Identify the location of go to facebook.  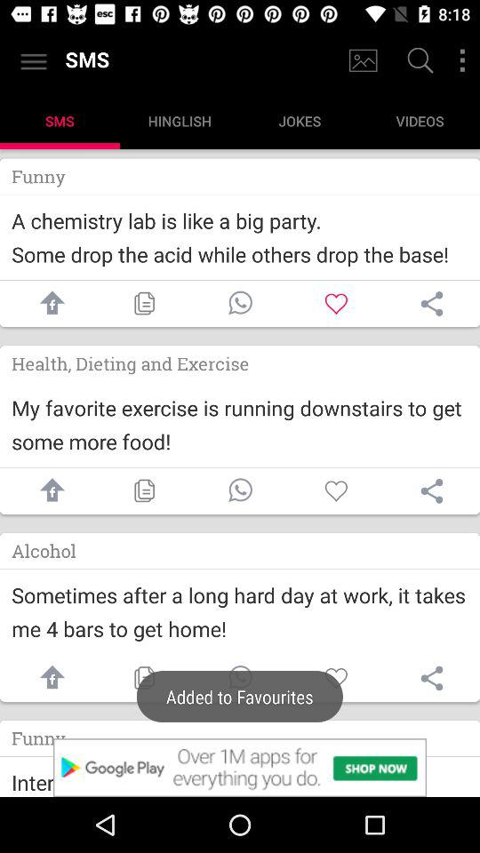
(48, 679).